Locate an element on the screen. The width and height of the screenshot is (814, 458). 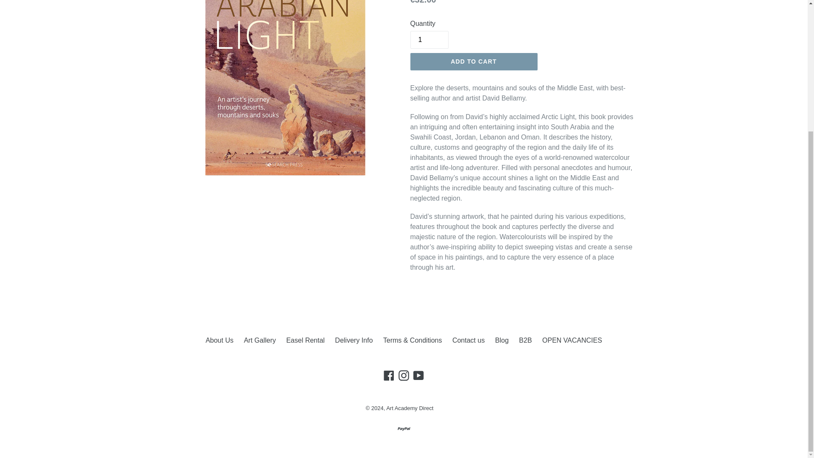
Art Academy Direct on Instagram is located at coordinates (404, 375).